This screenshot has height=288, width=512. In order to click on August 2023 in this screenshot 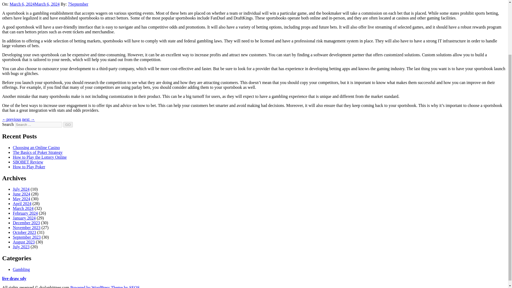, I will do `click(24, 242)`.